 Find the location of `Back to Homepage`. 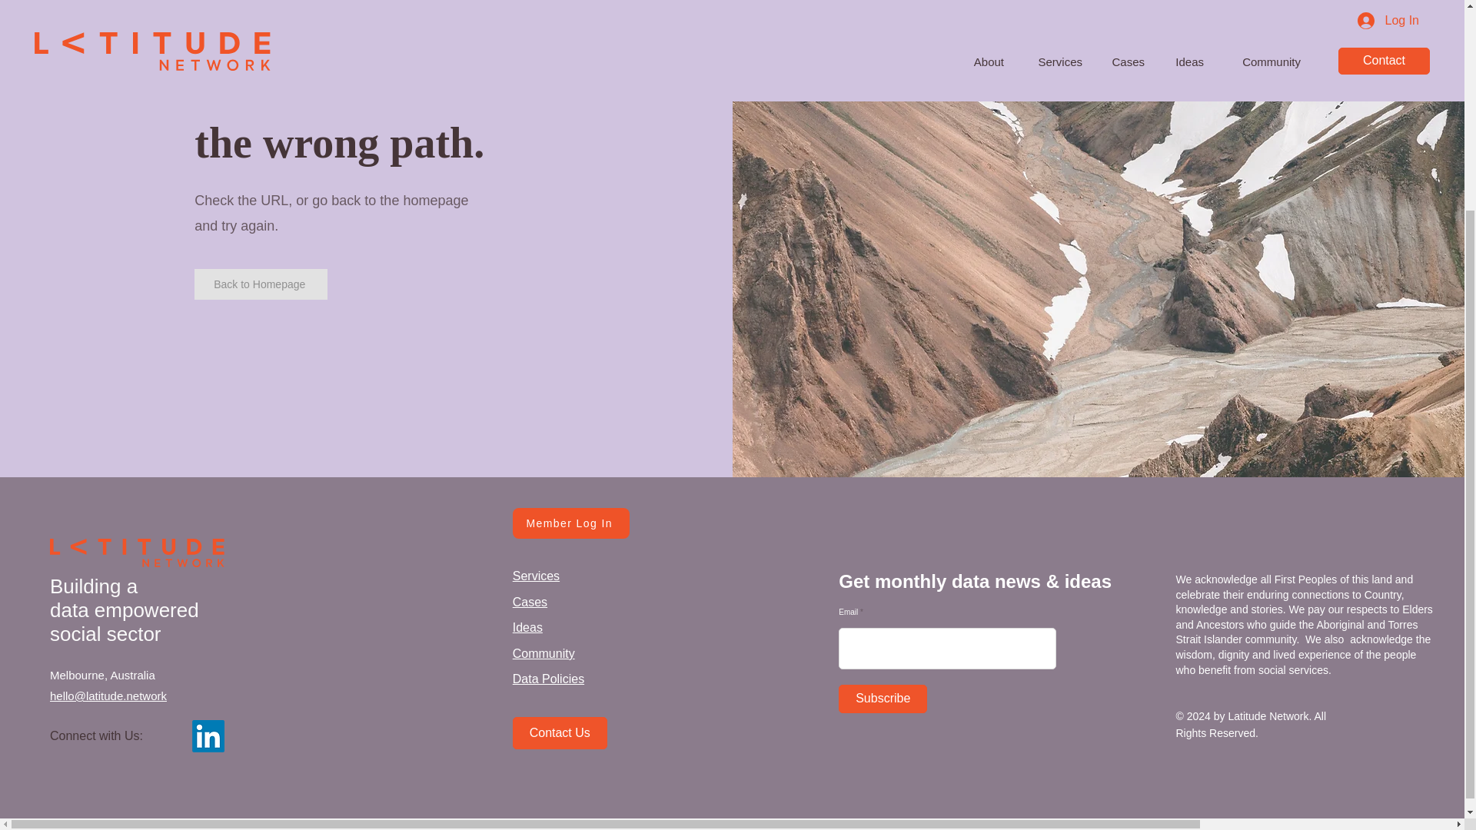

Back to Homepage is located at coordinates (261, 284).